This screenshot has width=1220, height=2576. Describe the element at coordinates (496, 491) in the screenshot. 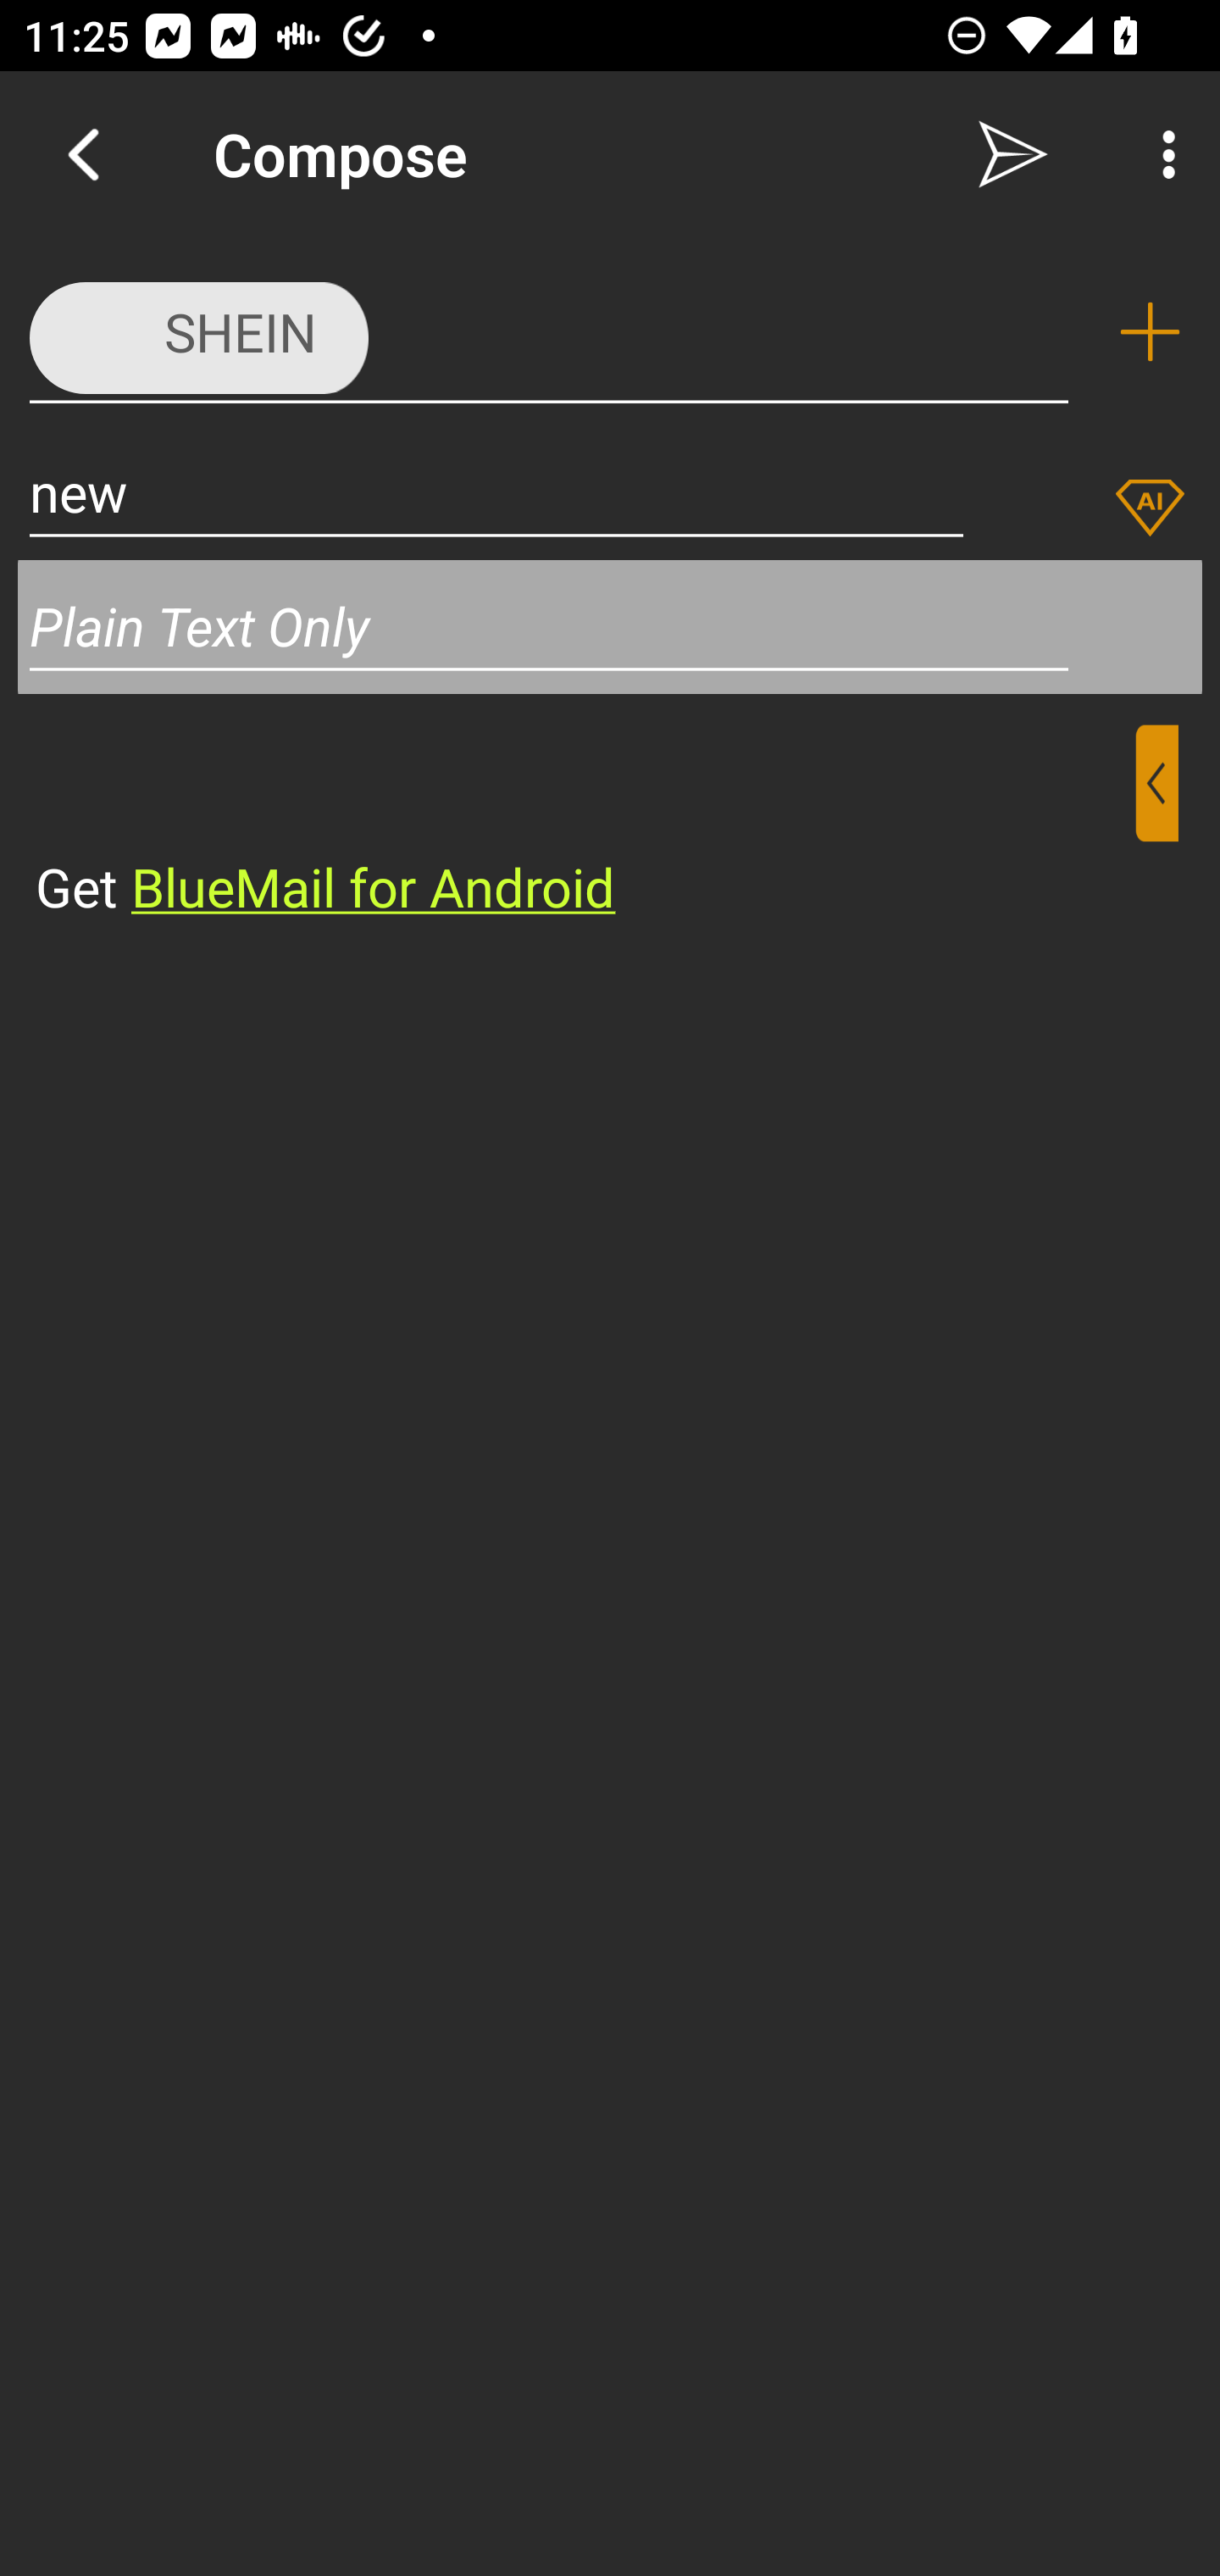

I see `new` at that location.